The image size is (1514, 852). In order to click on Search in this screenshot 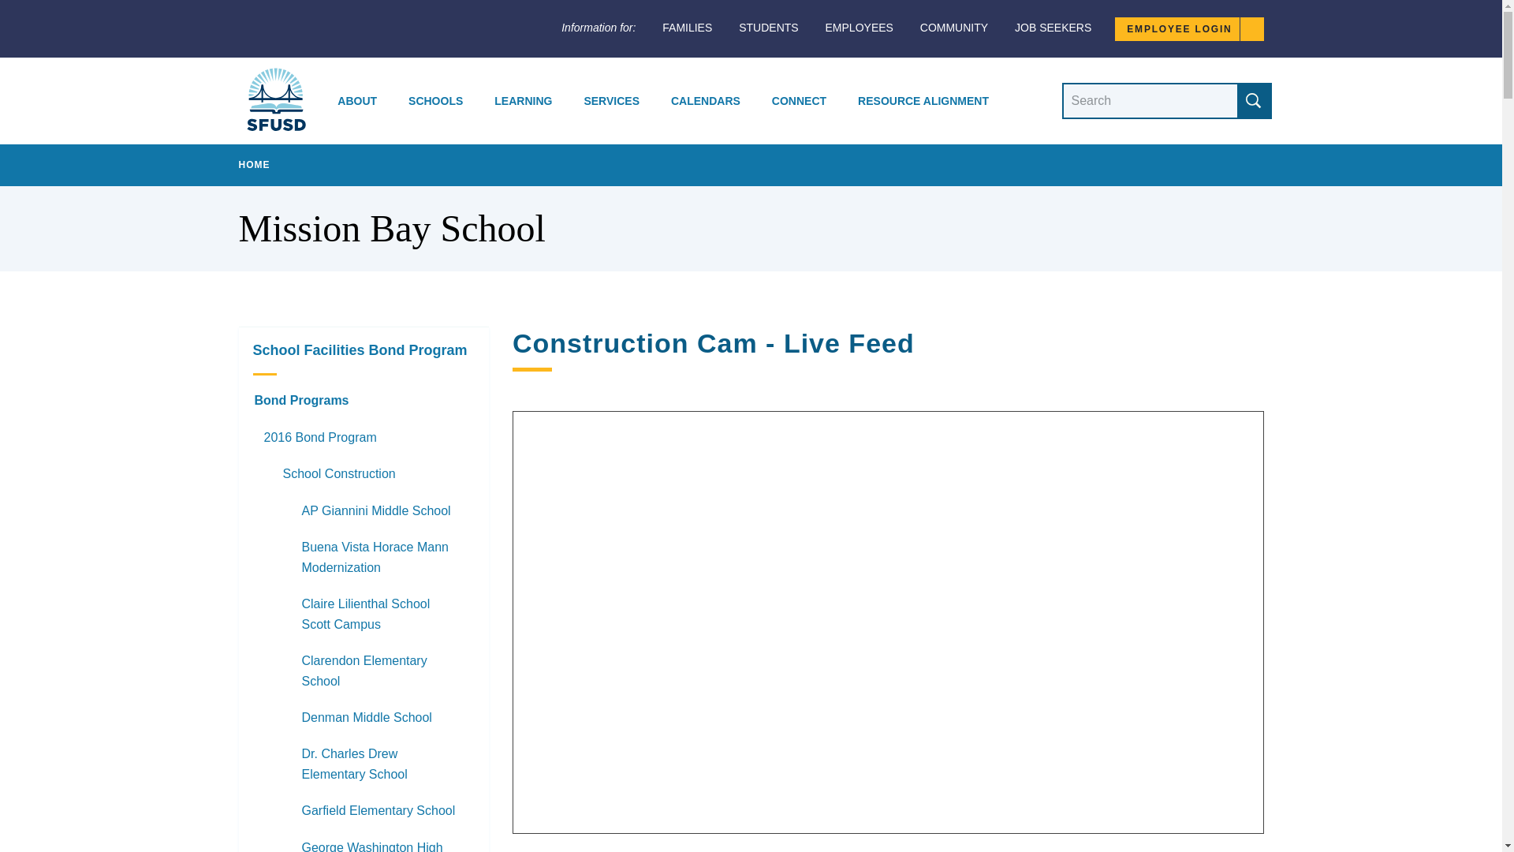, I will do `click(1253, 101)`.